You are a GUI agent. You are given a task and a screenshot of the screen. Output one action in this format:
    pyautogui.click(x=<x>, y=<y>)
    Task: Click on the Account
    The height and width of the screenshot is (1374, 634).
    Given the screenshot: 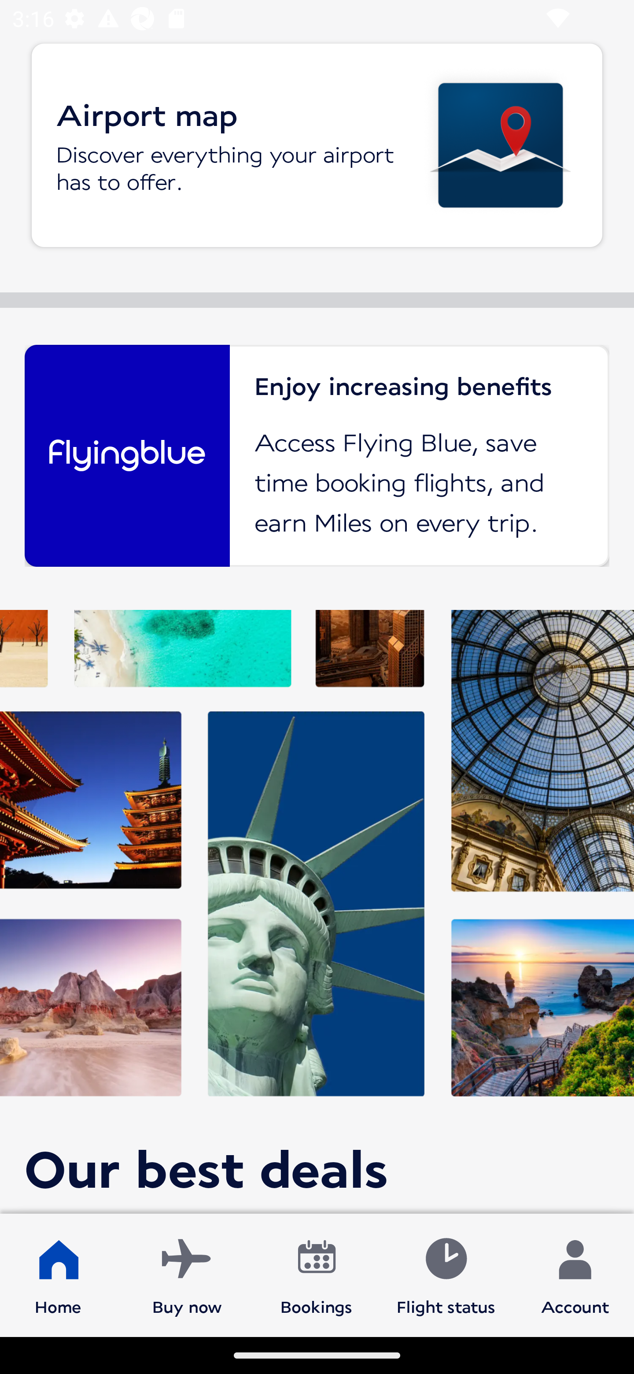 What is the action you would take?
    pyautogui.click(x=575, y=1274)
    